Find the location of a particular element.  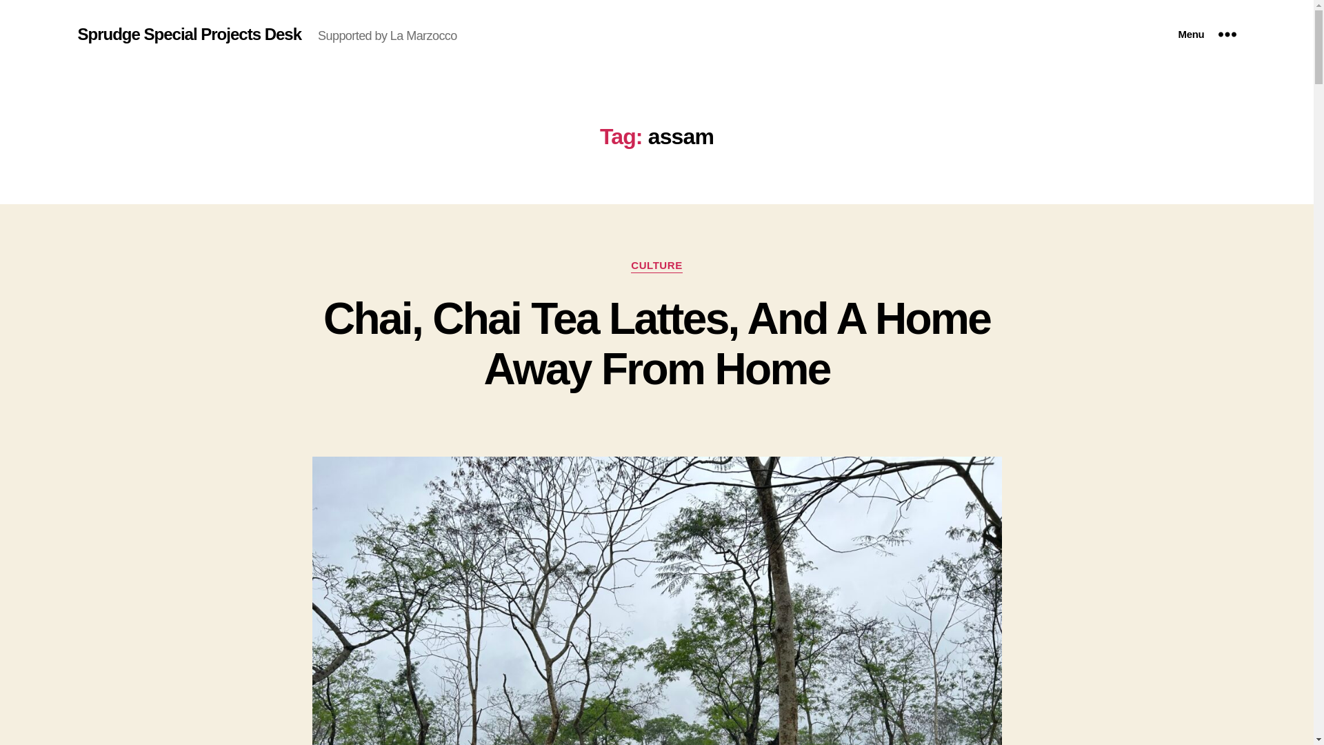

Menu is located at coordinates (1207, 34).